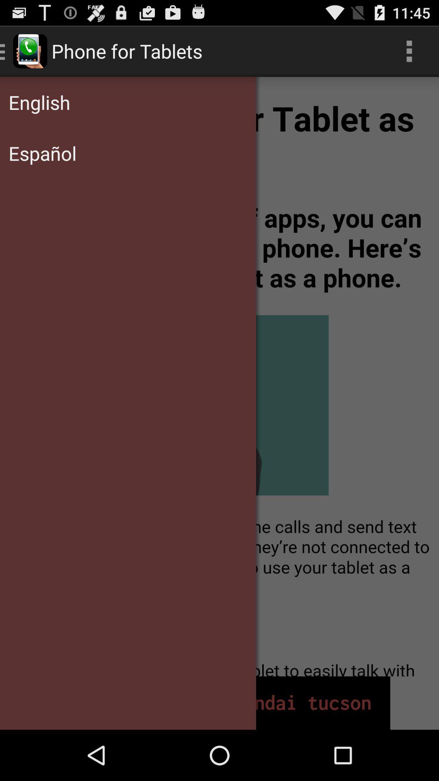 Image resolution: width=439 pixels, height=781 pixels. What do you see at coordinates (219, 377) in the screenshot?
I see `main content window` at bounding box center [219, 377].